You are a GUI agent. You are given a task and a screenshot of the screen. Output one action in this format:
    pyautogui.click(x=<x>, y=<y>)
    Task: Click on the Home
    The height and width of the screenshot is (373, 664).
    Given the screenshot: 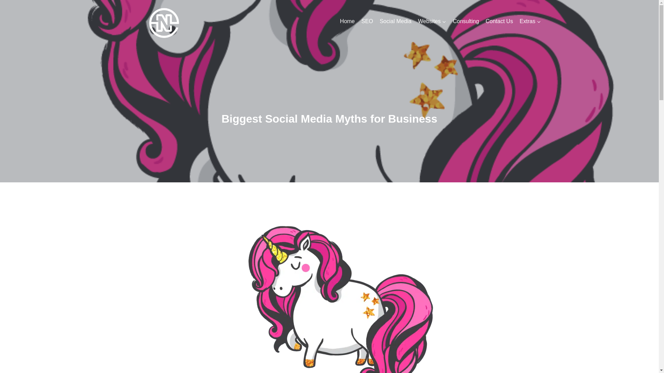 What is the action you would take?
    pyautogui.click(x=347, y=21)
    